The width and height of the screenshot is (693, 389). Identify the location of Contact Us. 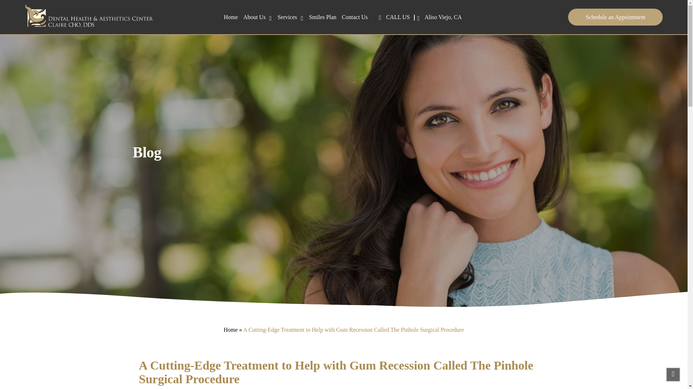
(354, 17).